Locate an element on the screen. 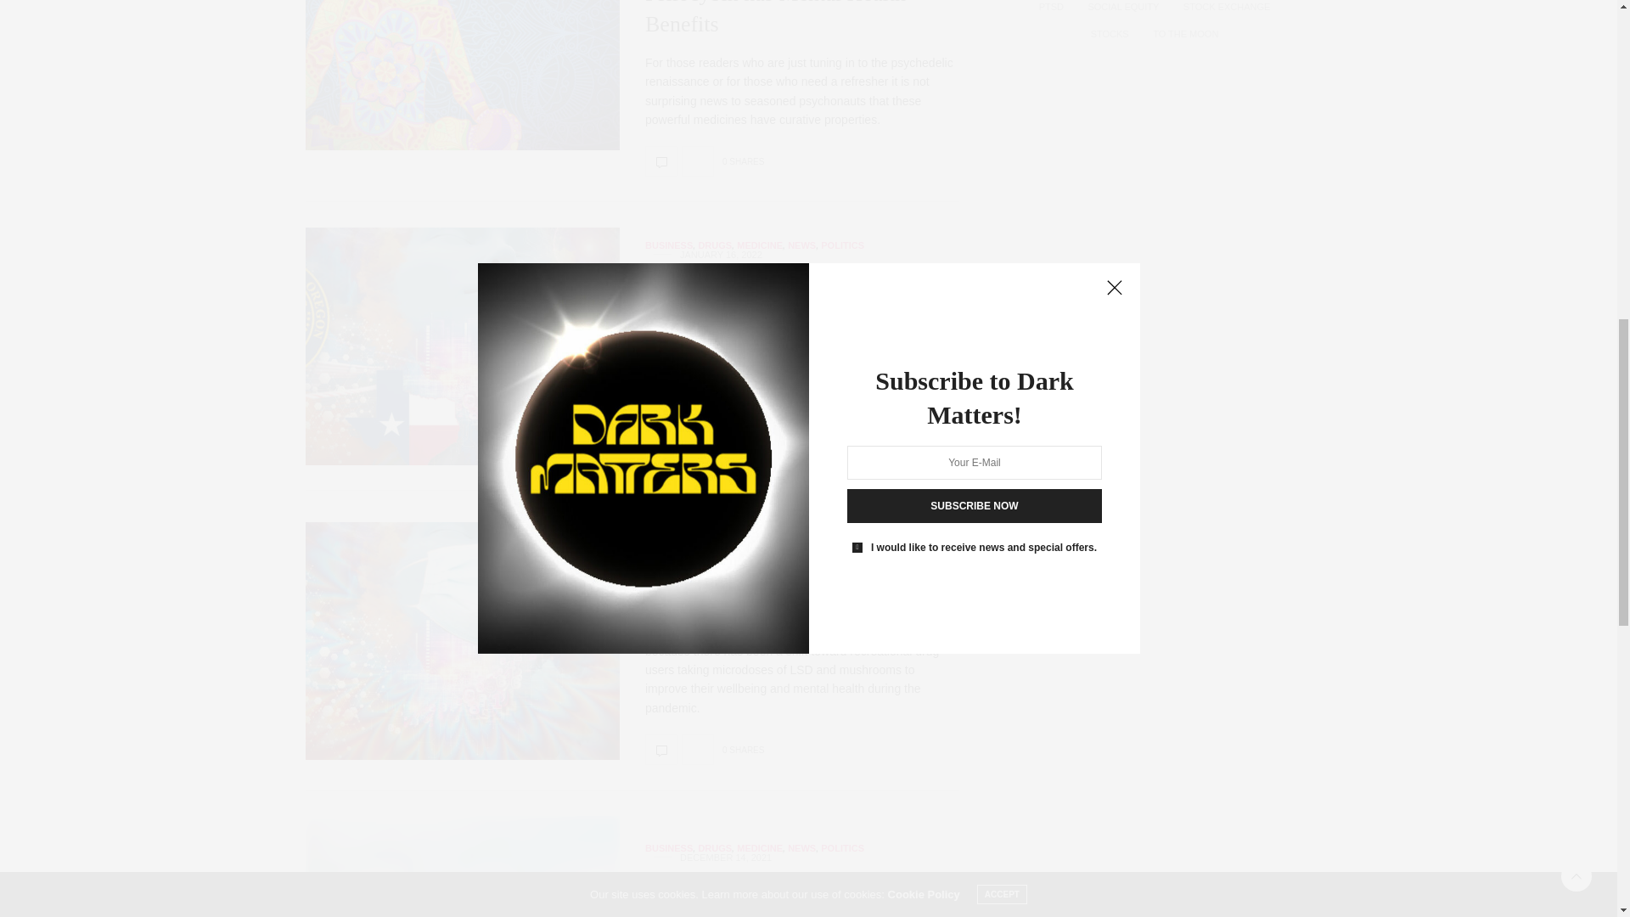  The Psychedelic Wrap Up as the Pandemic Wears On is located at coordinates (789, 577).